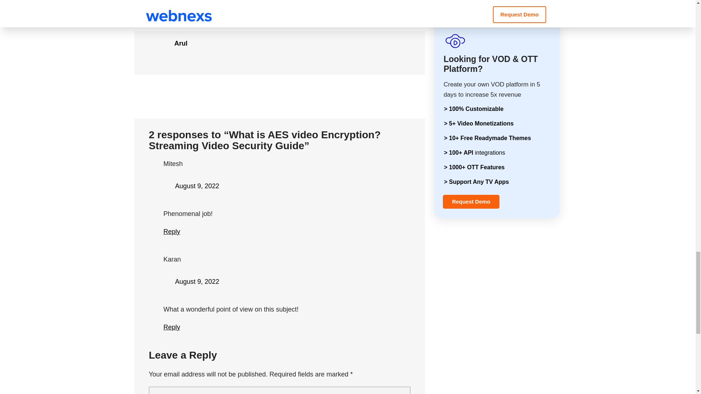 The height and width of the screenshot is (394, 701). I want to click on Reply, so click(172, 231).